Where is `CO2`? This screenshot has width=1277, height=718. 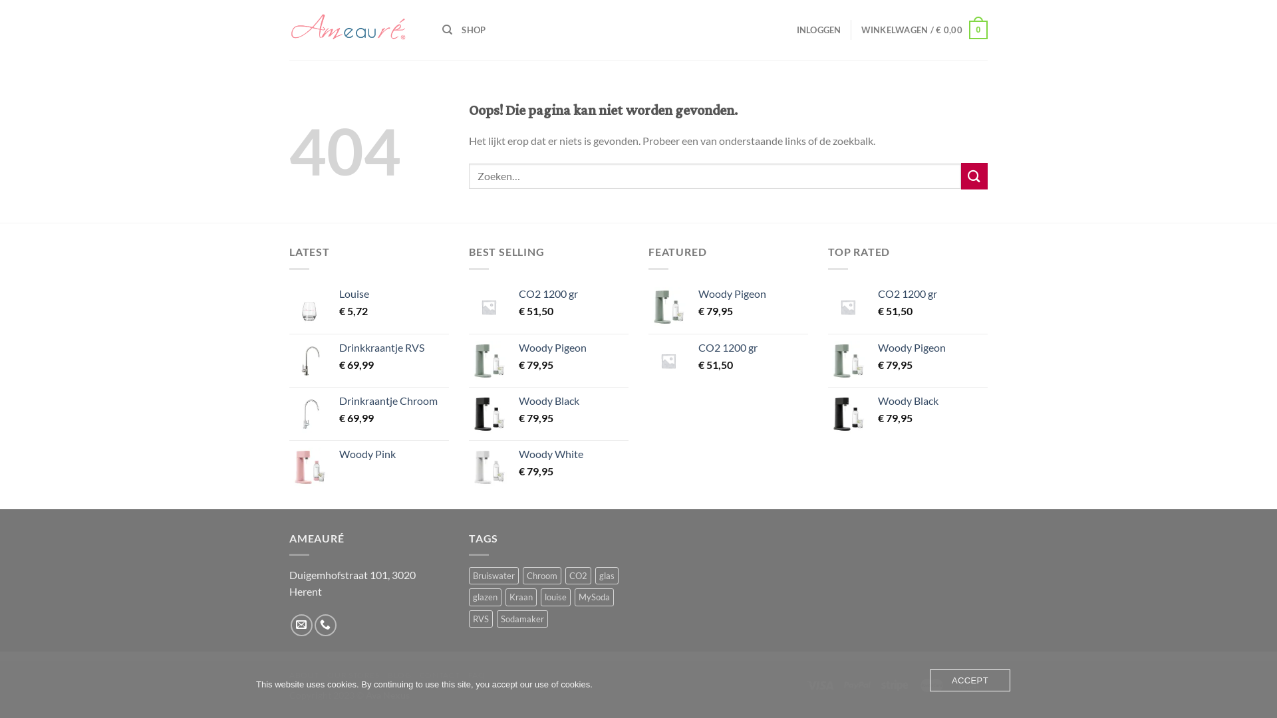
CO2 is located at coordinates (579, 576).